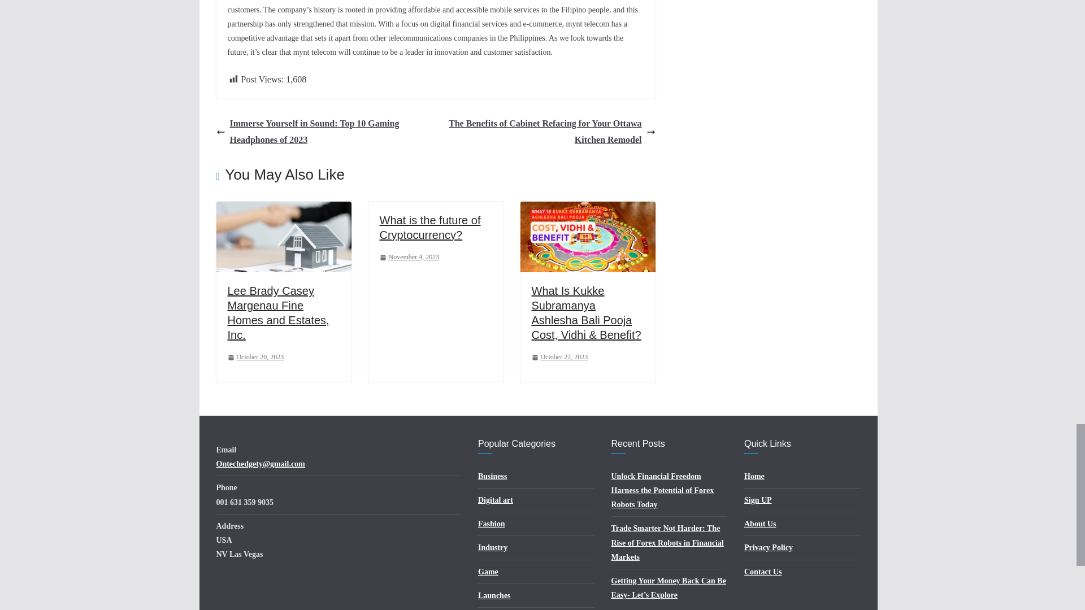 This screenshot has height=610, width=1085. Describe the element at coordinates (283, 209) in the screenshot. I see `Lee Brady Casey Margenau Fine Homes and Estates, Inc.` at that location.